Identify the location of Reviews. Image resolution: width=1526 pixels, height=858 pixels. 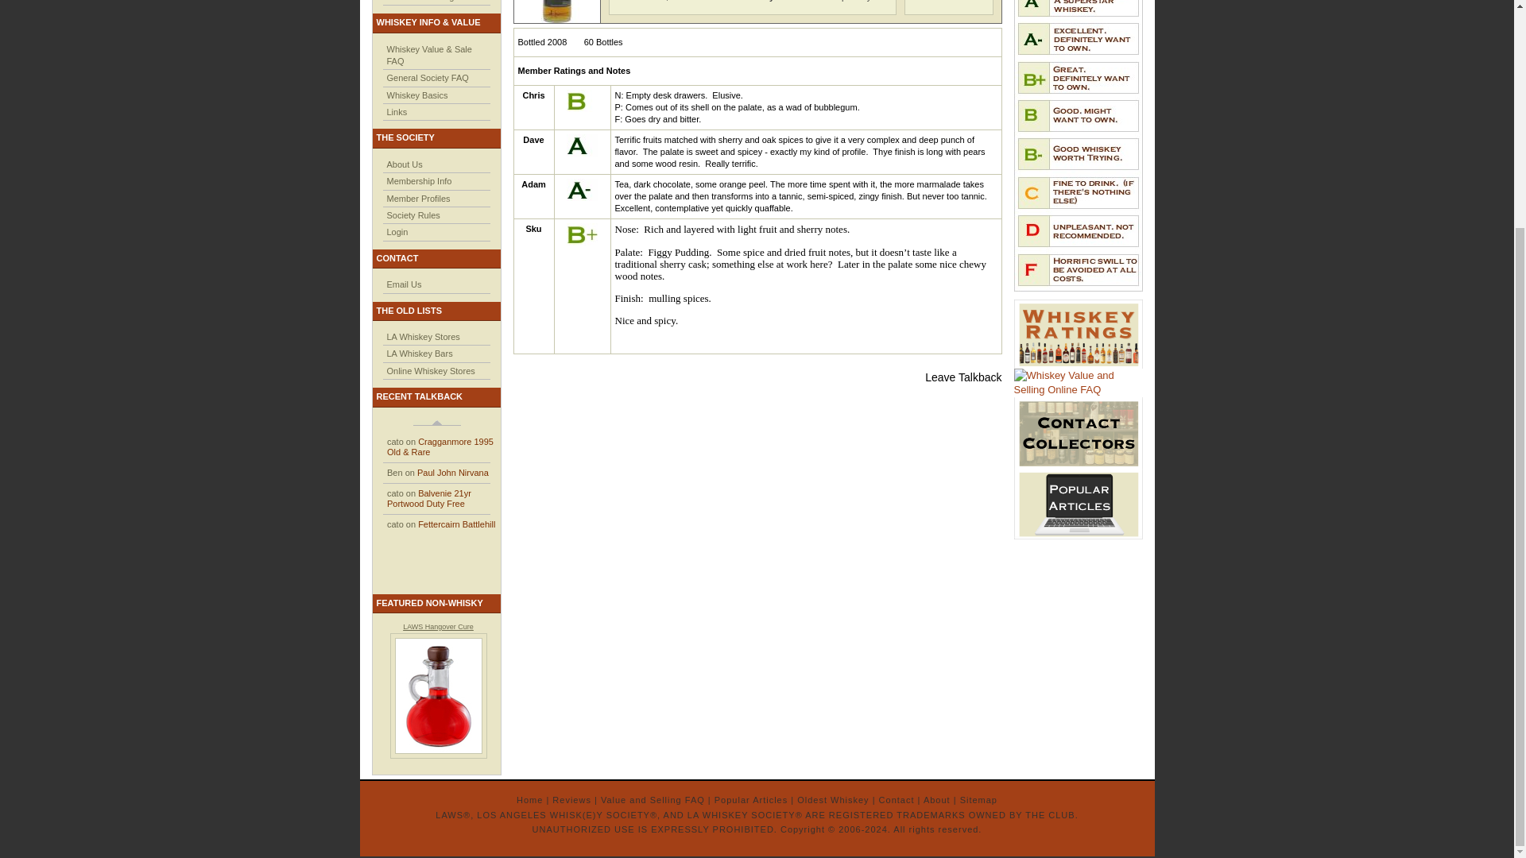
(572, 800).